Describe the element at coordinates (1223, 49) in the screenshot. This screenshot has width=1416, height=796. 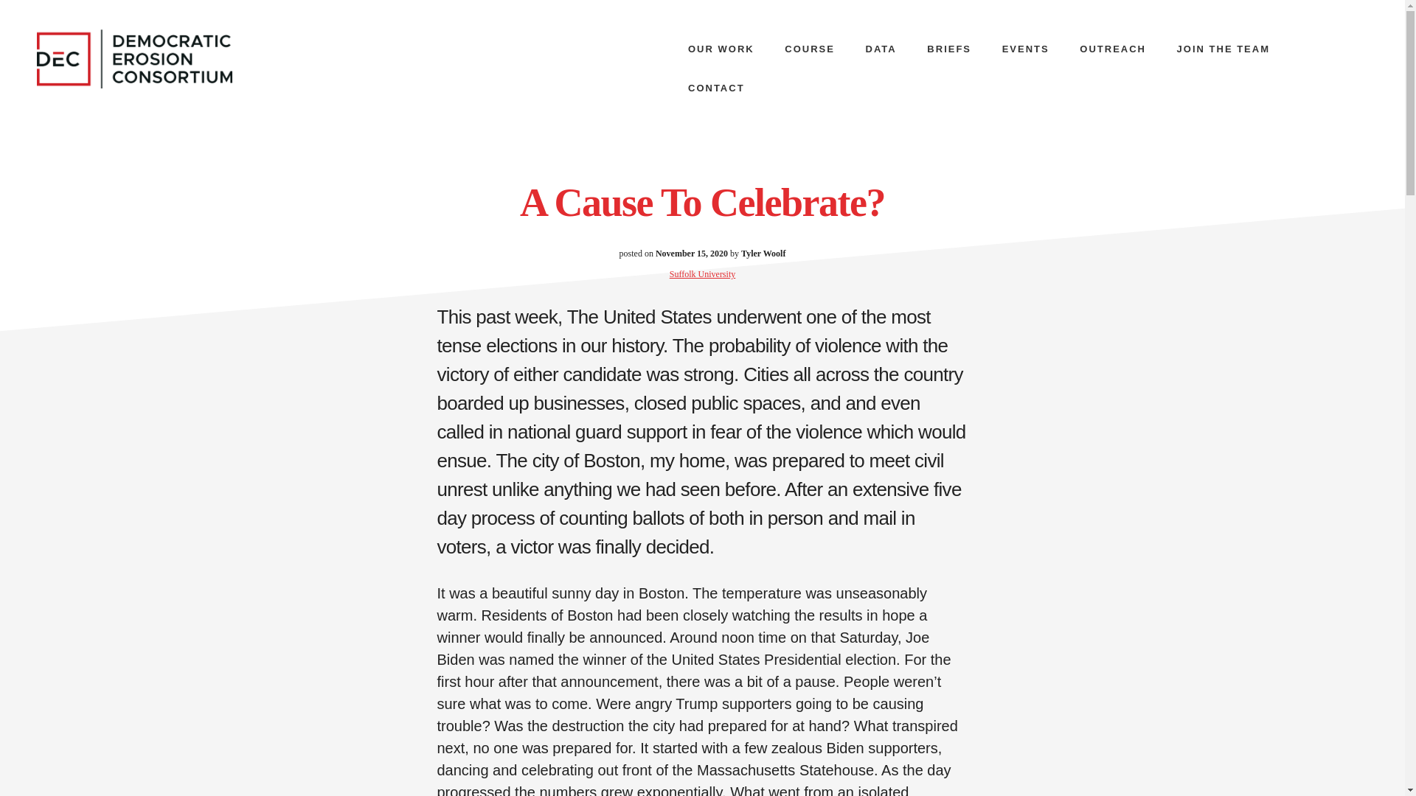
I see `JOIN THE TEAM` at that location.